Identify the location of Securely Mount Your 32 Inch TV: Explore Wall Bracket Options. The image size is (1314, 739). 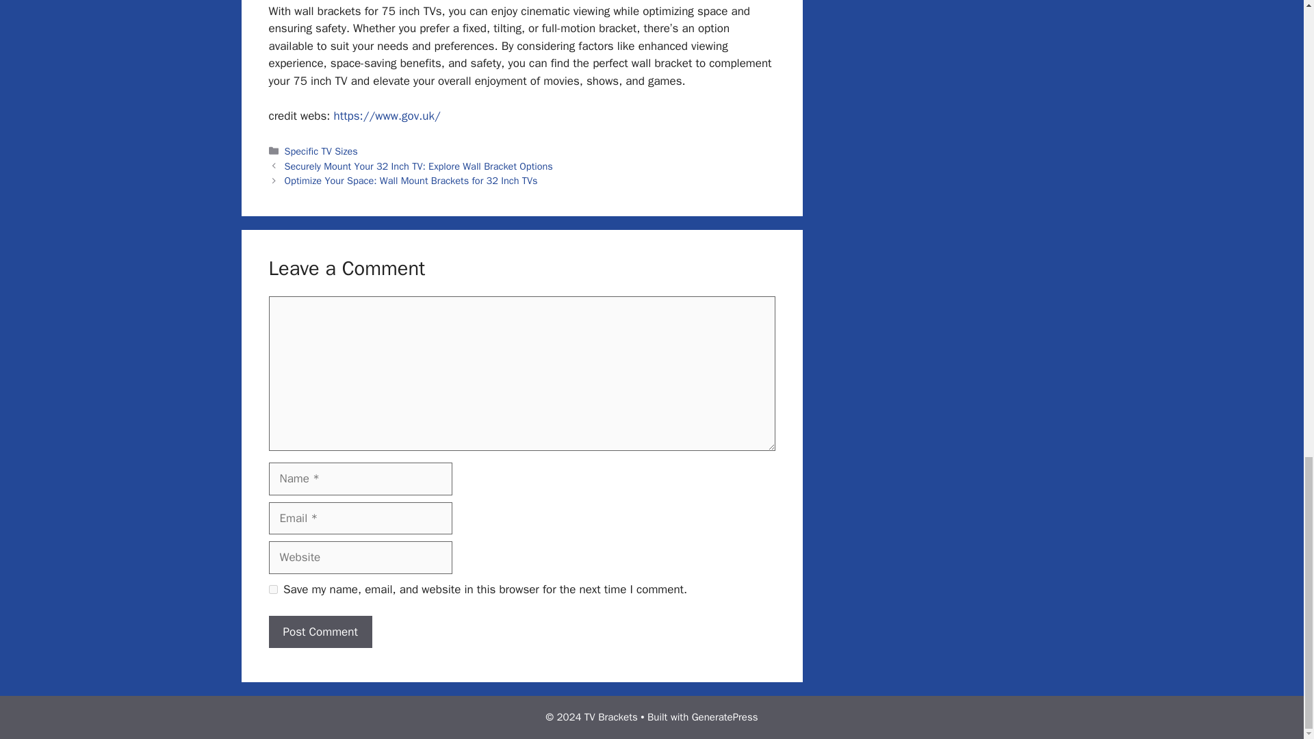
(419, 166).